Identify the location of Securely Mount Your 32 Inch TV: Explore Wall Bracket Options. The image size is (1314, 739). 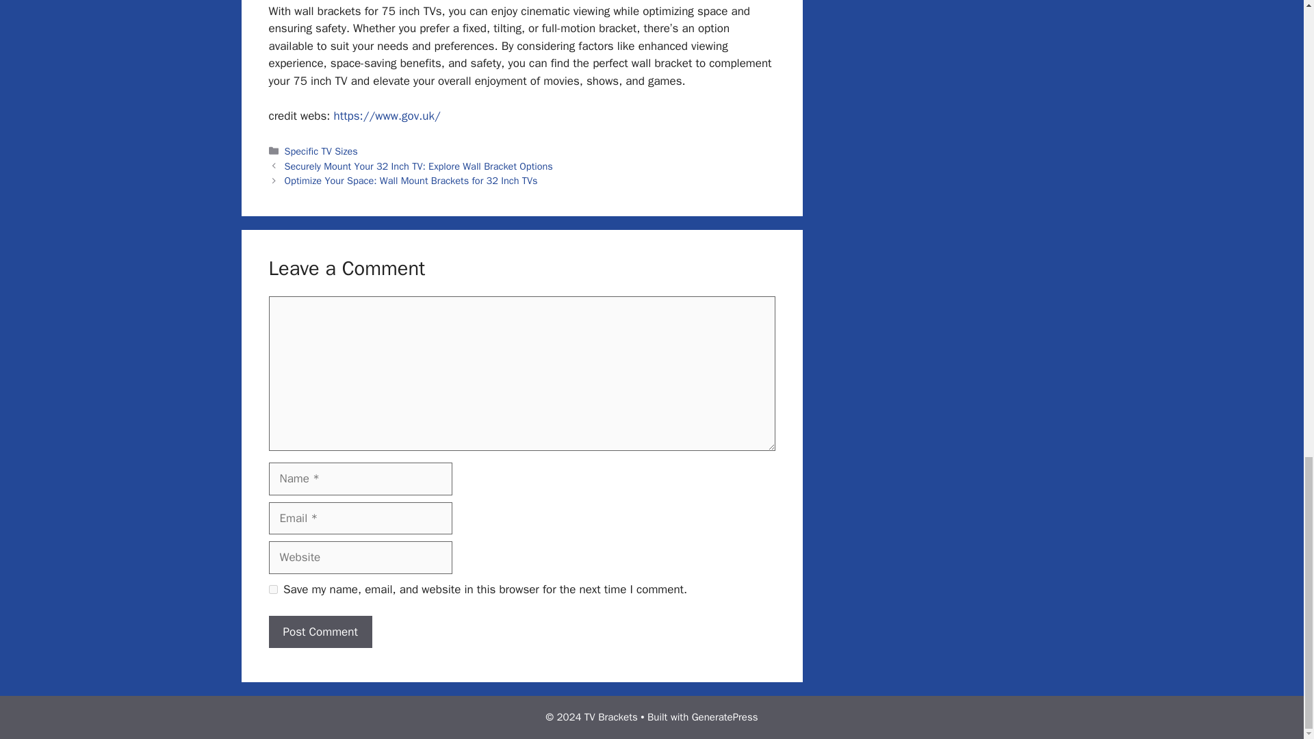
(419, 166).